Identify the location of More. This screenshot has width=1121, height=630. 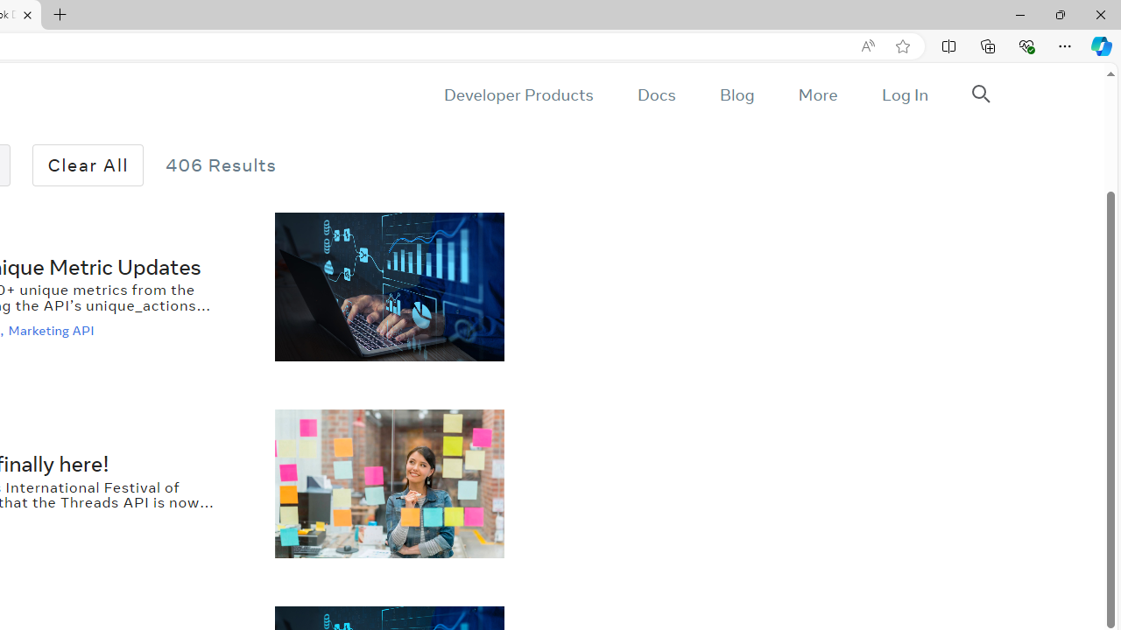
(817, 94).